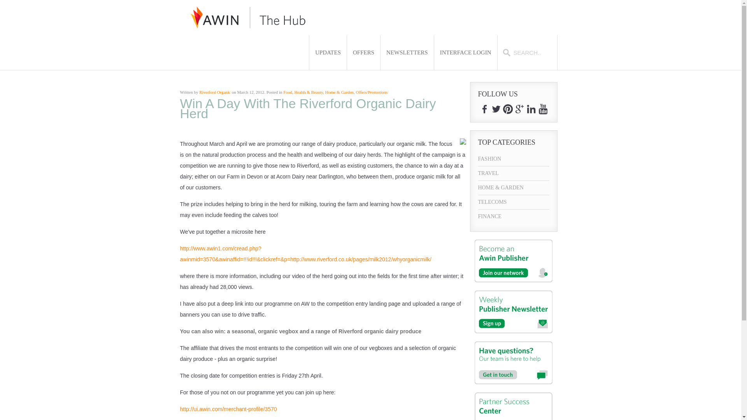  What do you see at coordinates (407, 52) in the screenshot?
I see `NEWSLETTERS` at bounding box center [407, 52].